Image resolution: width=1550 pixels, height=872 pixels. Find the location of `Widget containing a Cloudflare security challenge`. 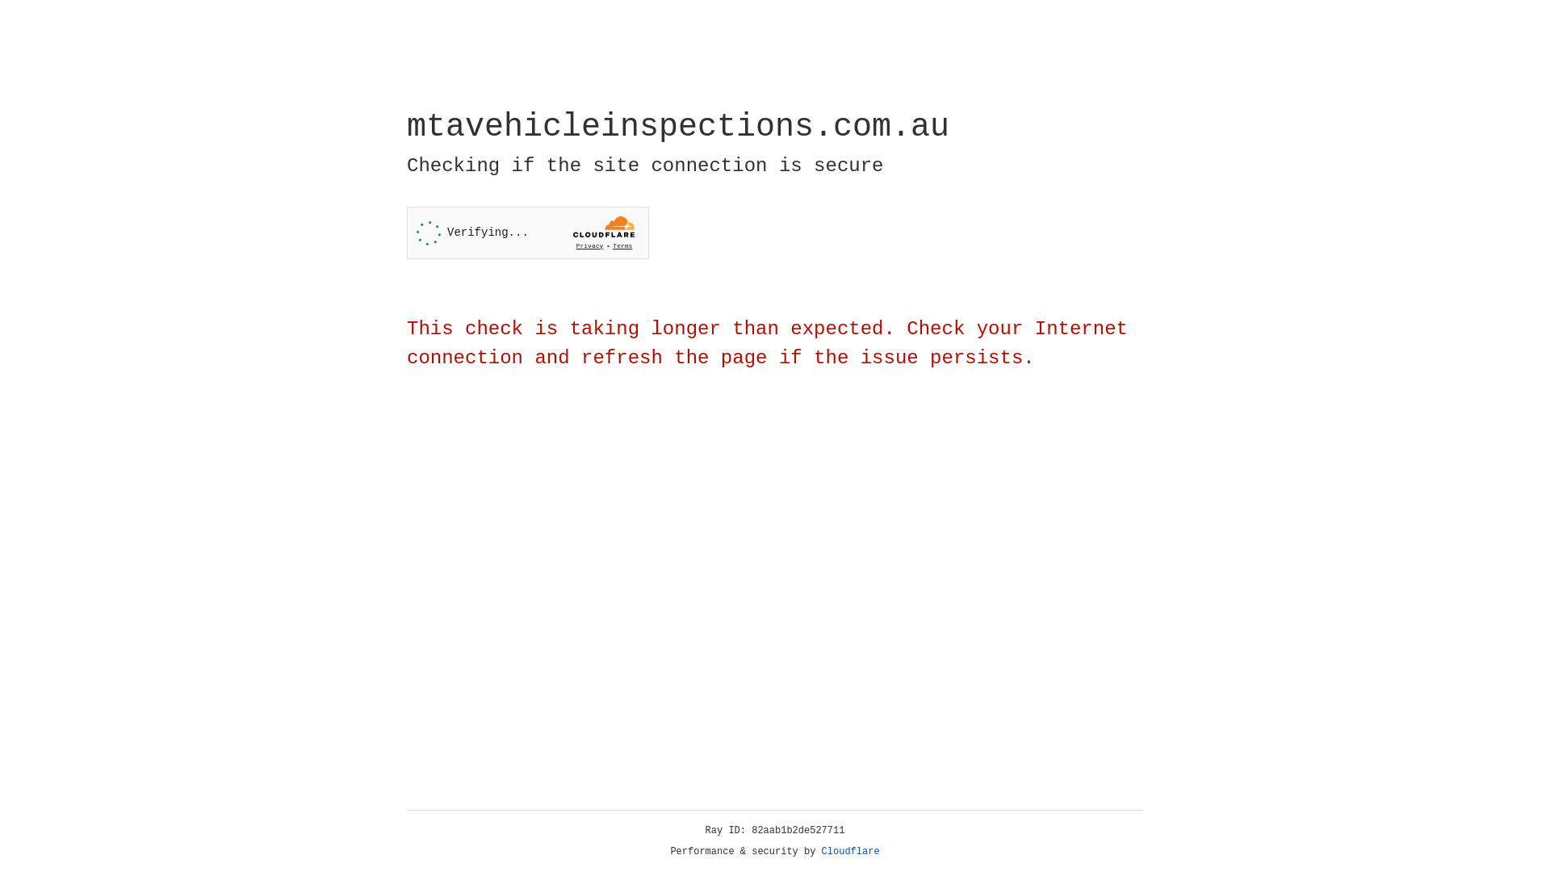

Widget containing a Cloudflare security challenge is located at coordinates (528, 233).